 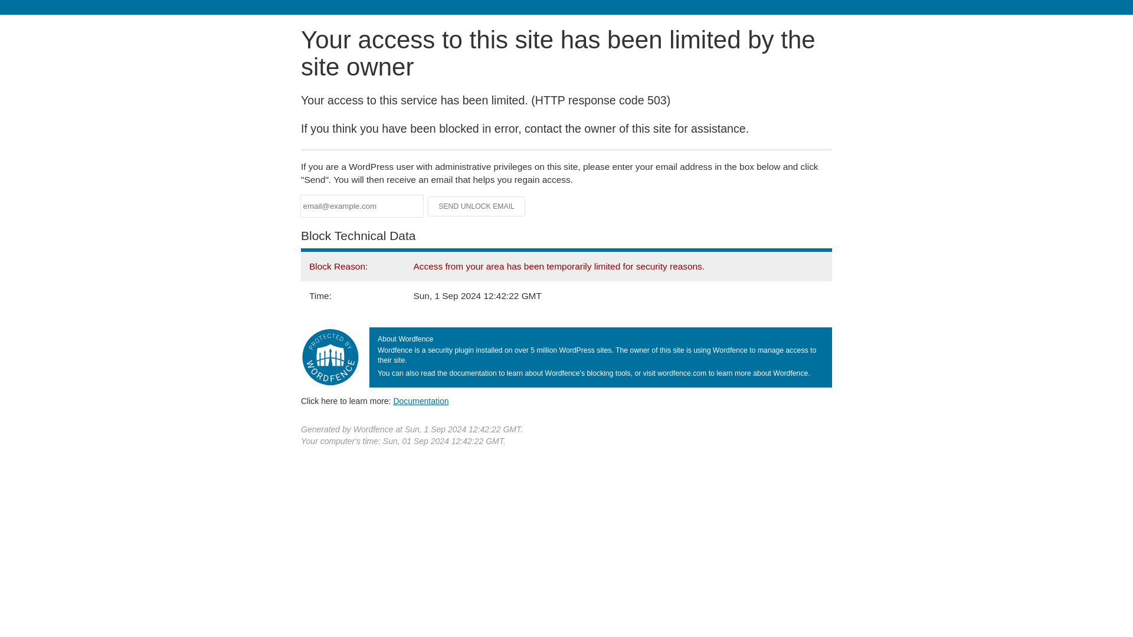 I want to click on Send Unlock Email, so click(x=477, y=206).